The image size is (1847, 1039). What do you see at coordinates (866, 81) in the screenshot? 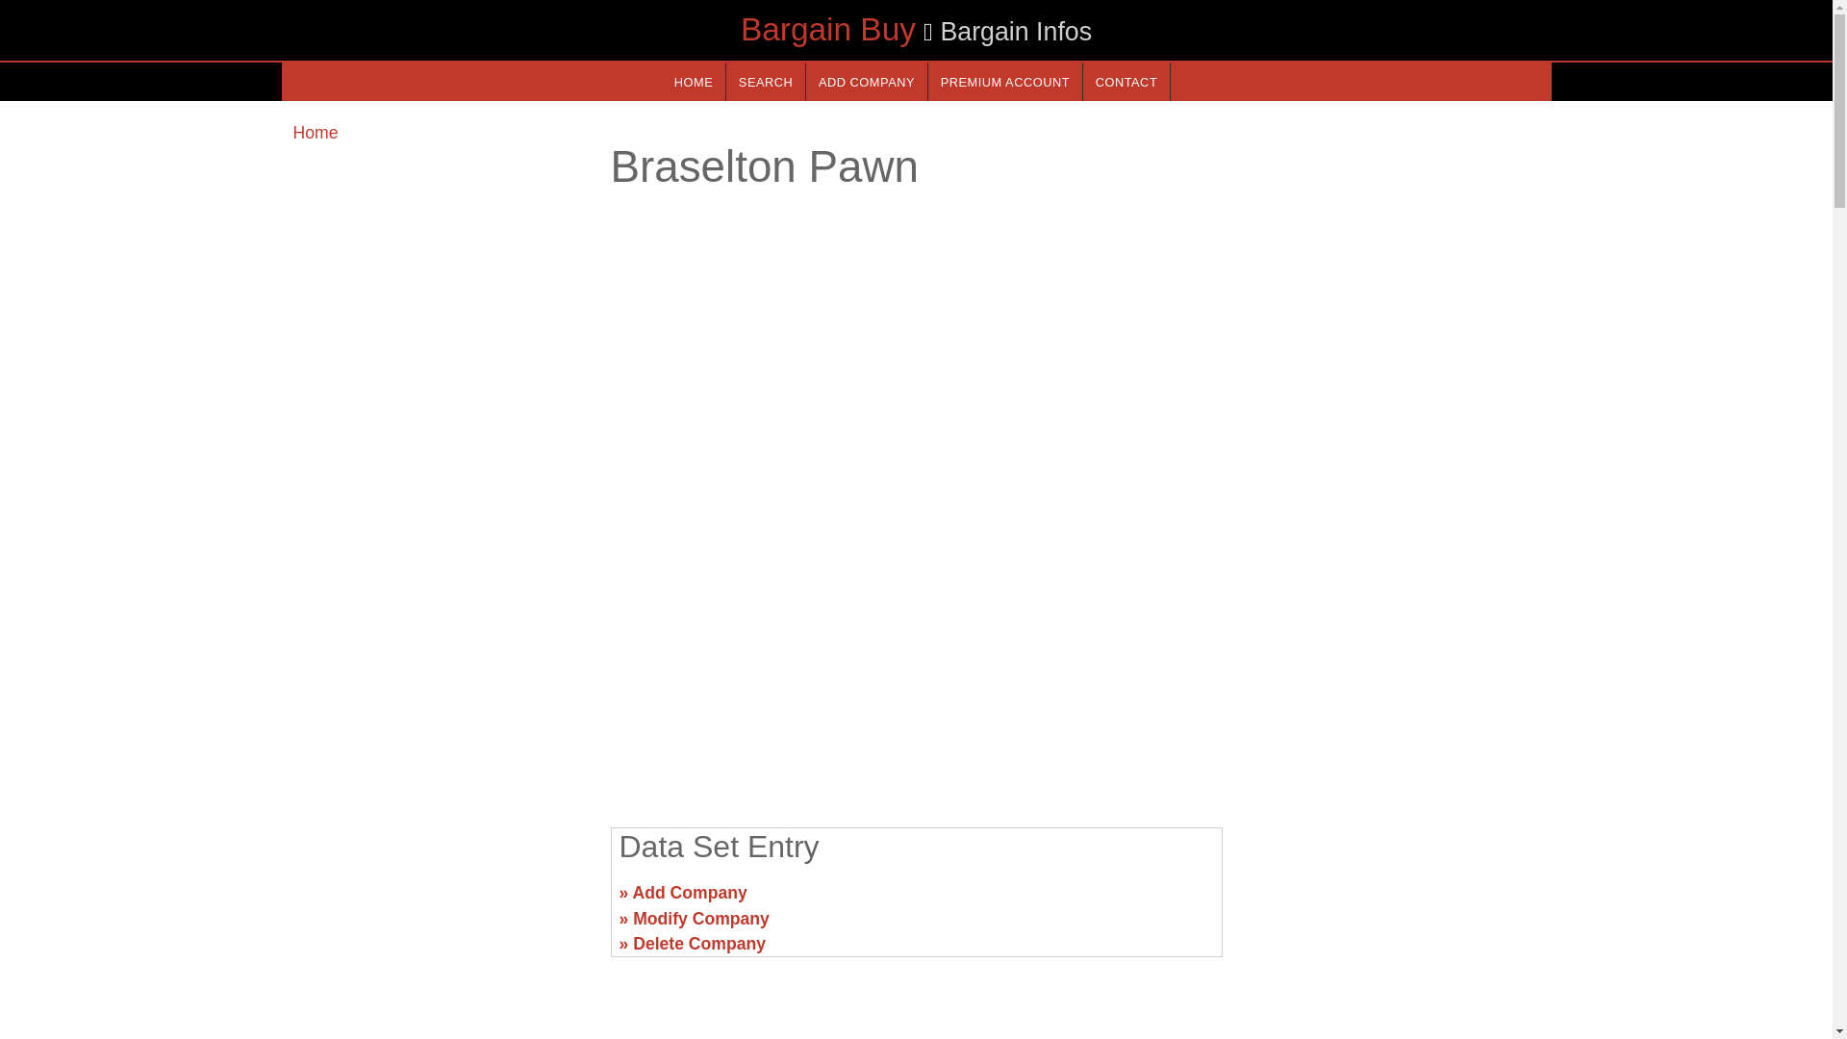
I see `Add a new company` at bounding box center [866, 81].